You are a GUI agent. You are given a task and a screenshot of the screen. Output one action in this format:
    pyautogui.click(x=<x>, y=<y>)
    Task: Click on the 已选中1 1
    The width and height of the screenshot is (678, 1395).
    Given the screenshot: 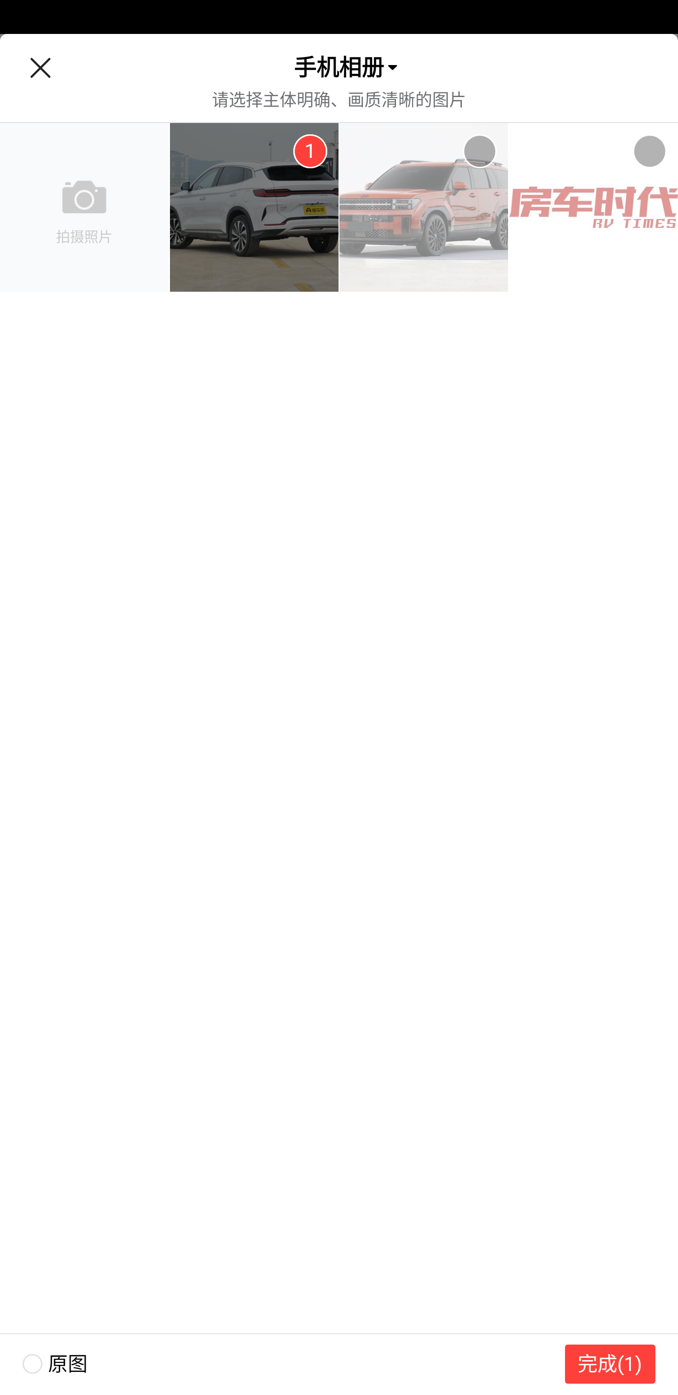 What is the action you would take?
    pyautogui.click(x=310, y=151)
    